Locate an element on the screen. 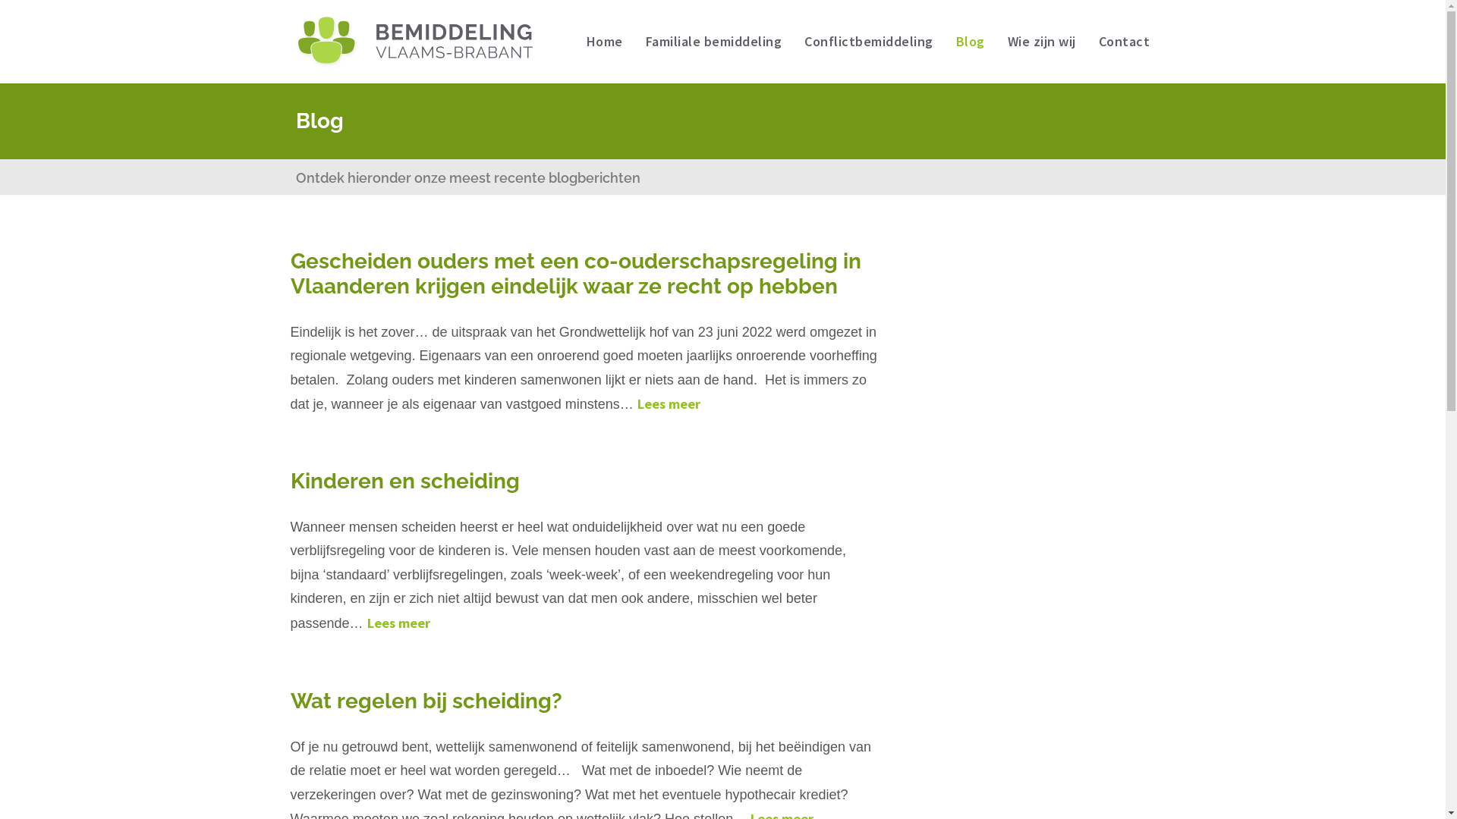 Image resolution: width=1457 pixels, height=819 pixels. Blog is located at coordinates (971, 42).